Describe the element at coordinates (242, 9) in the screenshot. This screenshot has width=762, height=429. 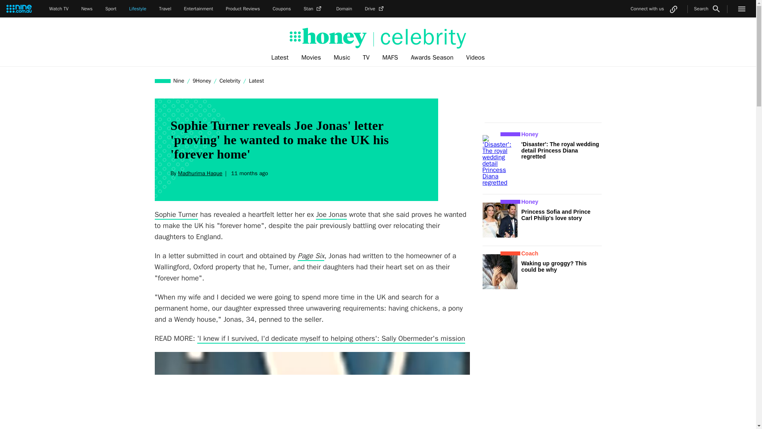
I see `Product Reviews` at that location.